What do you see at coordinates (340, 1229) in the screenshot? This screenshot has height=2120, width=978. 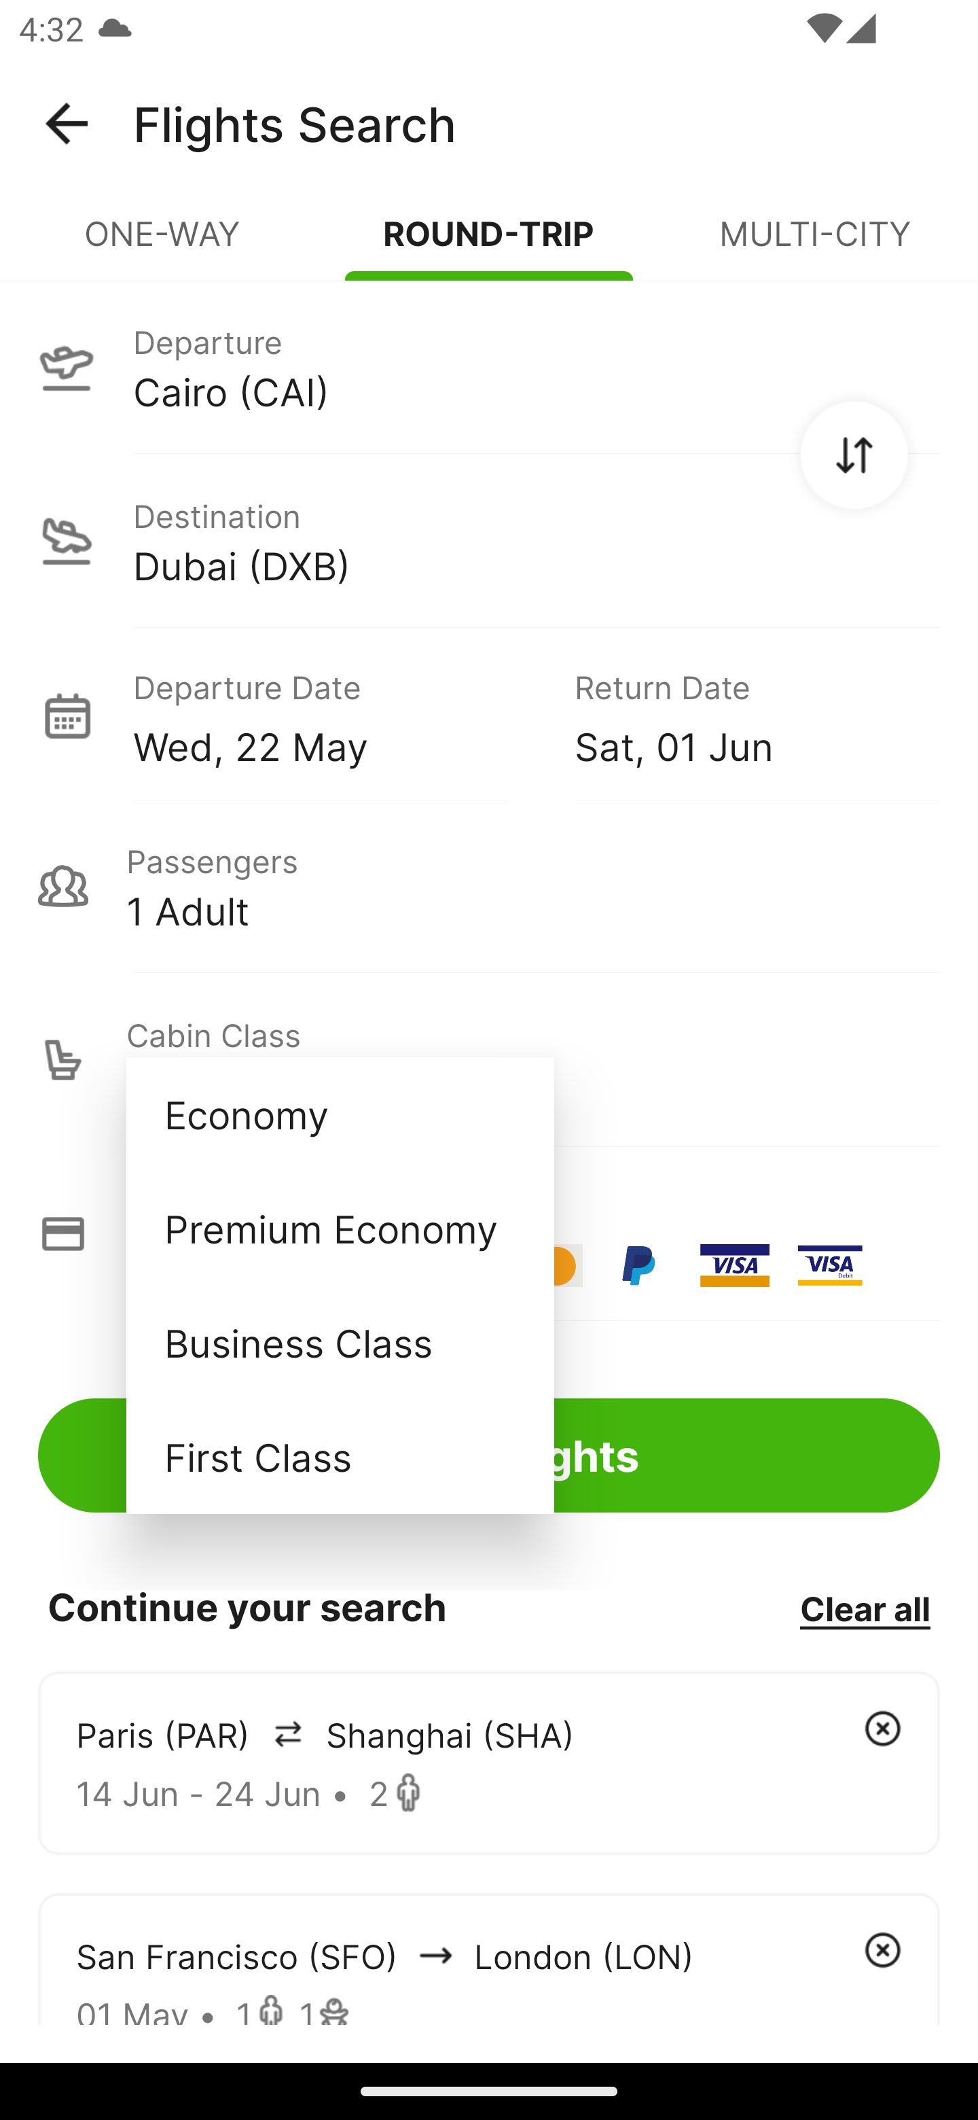 I see `Premium Economy` at bounding box center [340, 1229].